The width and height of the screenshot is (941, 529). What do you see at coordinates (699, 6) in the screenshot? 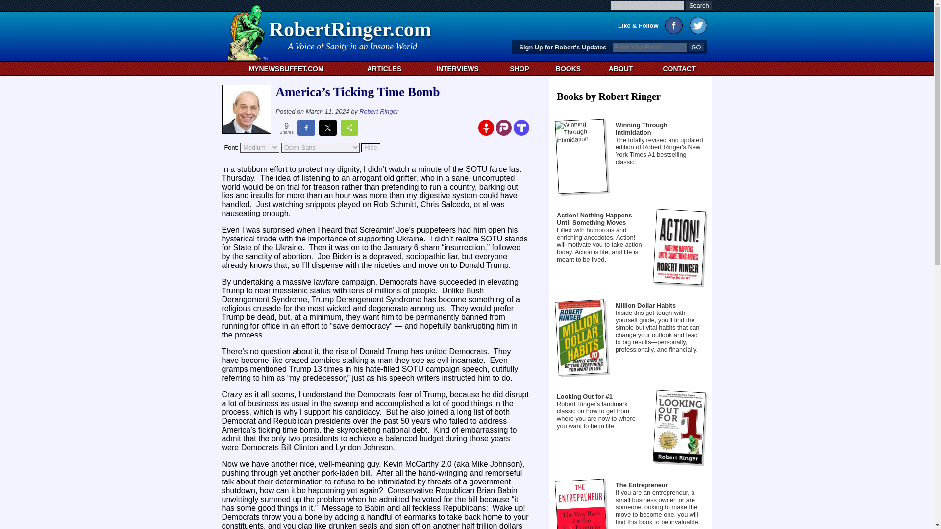
I see `Search` at bounding box center [699, 6].